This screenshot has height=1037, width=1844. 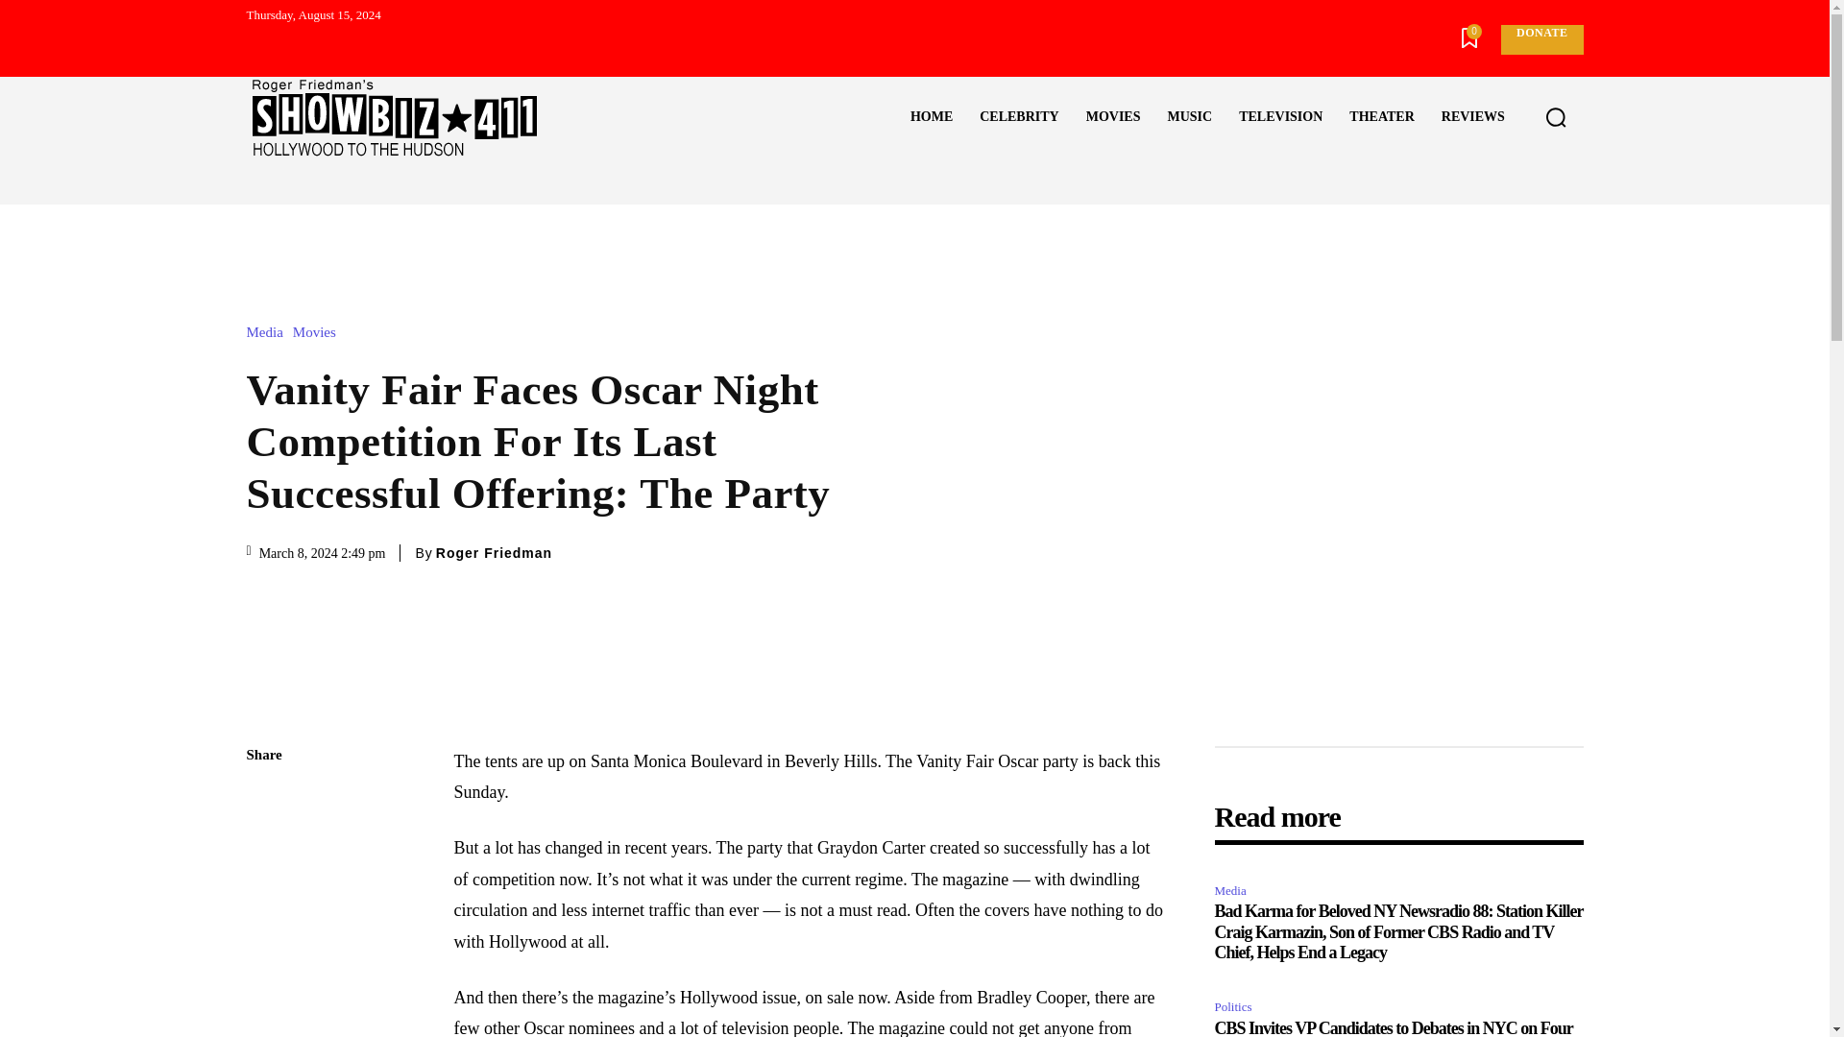 I want to click on CELEBRITY, so click(x=1018, y=117).